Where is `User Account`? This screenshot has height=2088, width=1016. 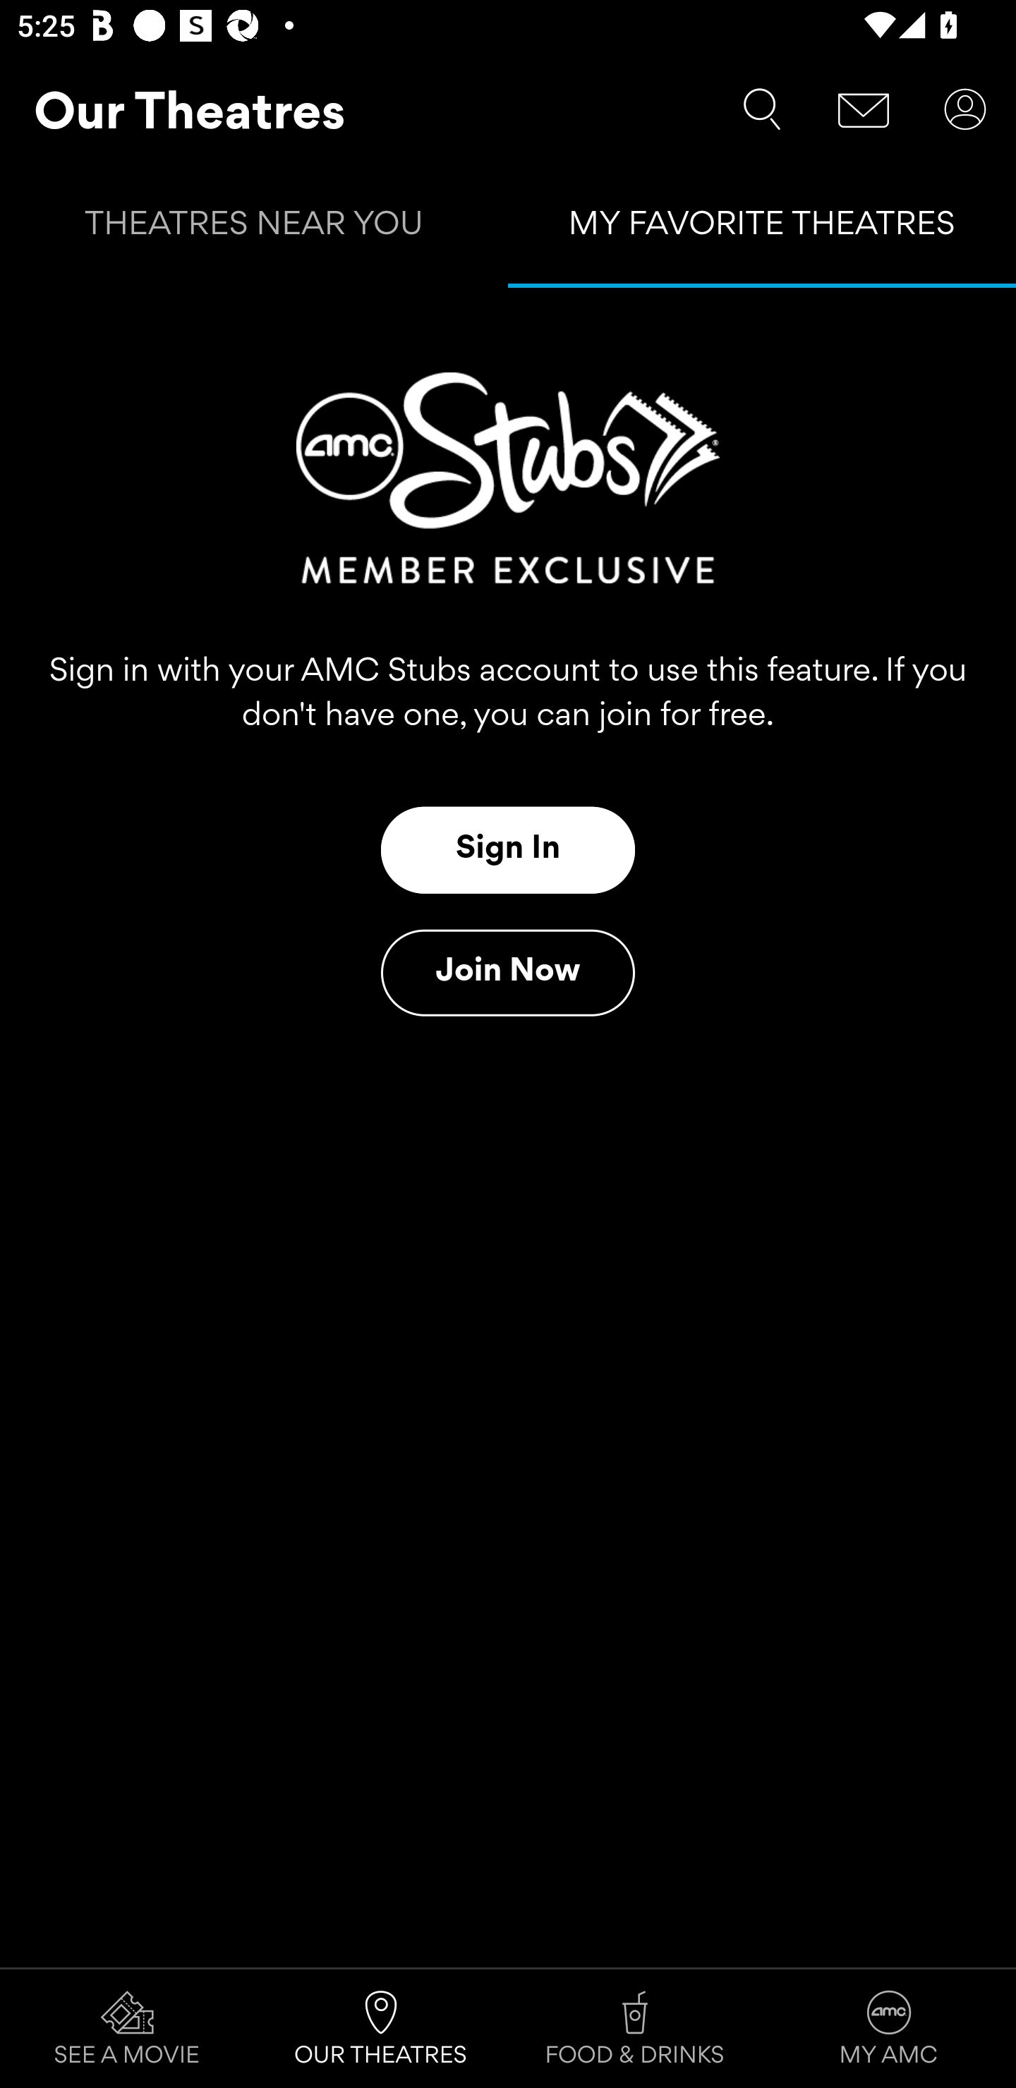 User Account is located at coordinates (965, 109).